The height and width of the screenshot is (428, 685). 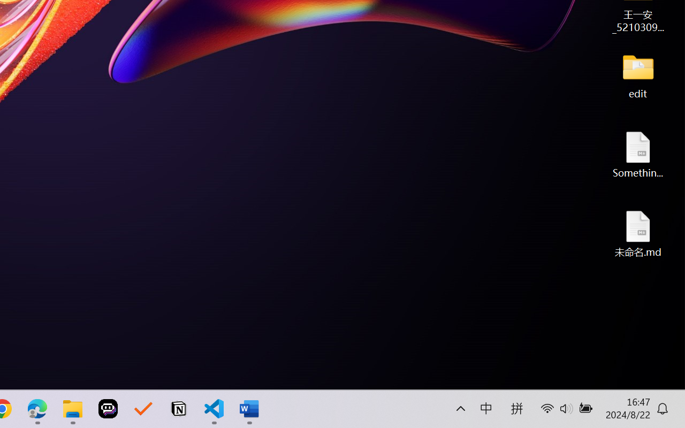 What do you see at coordinates (638, 75) in the screenshot?
I see `edit` at bounding box center [638, 75].